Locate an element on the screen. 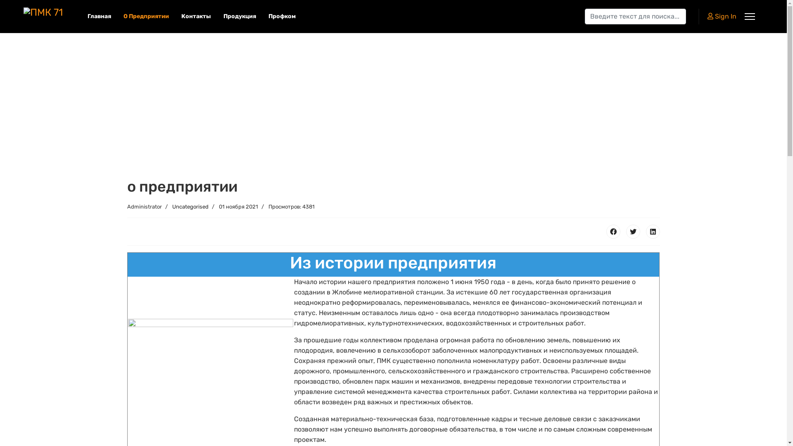 Image resolution: width=793 pixels, height=446 pixels. Uncategorised is located at coordinates (190, 206).